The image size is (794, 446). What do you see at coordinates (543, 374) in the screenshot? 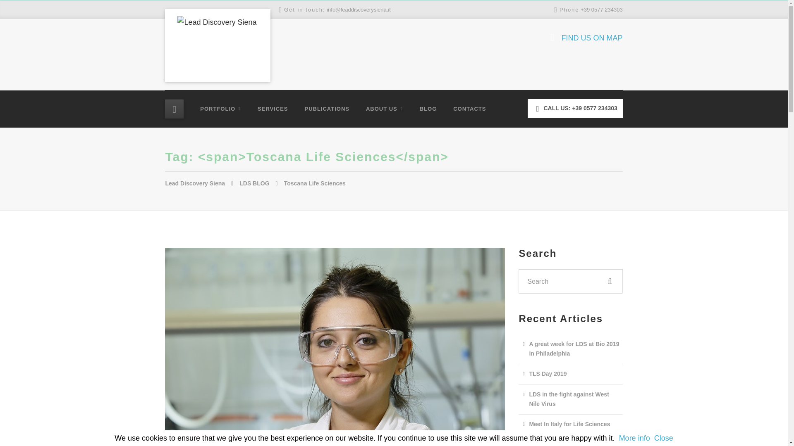
I see `TLS Day 2019` at bounding box center [543, 374].